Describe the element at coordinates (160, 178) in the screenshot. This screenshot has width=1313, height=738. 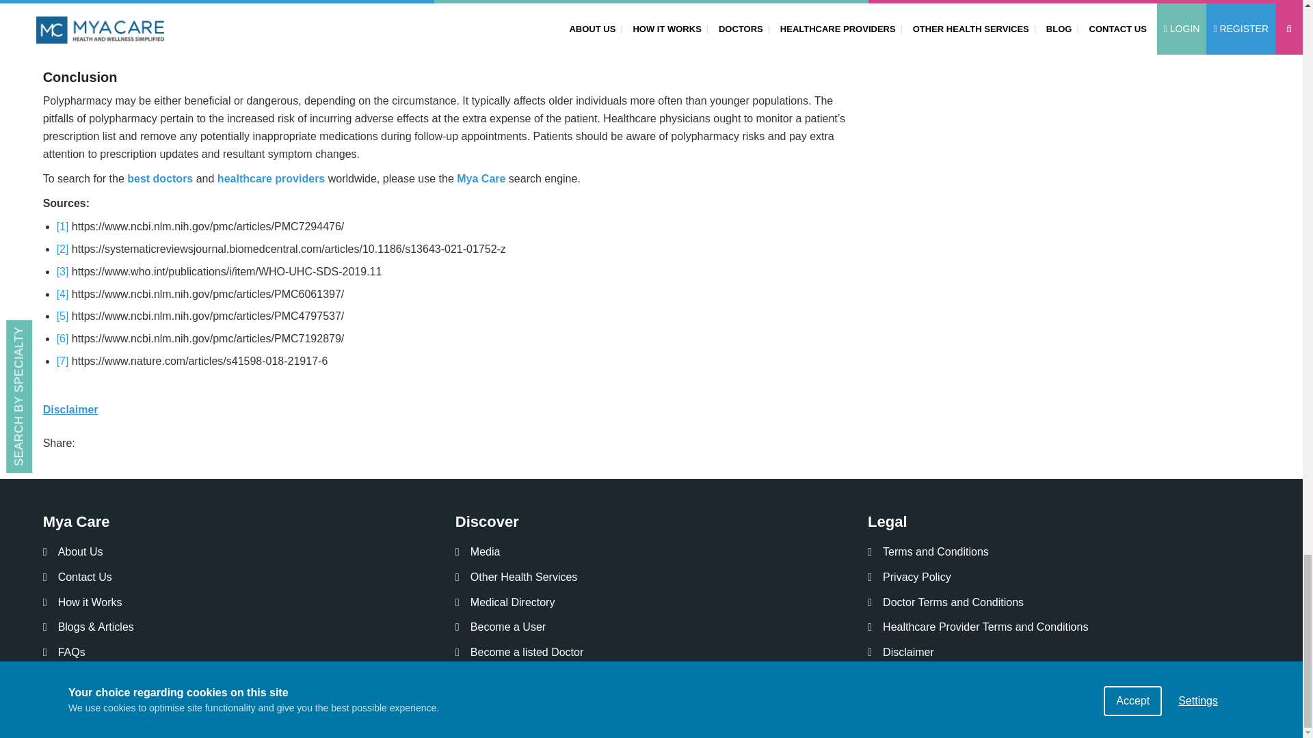
I see `best doctors` at that location.